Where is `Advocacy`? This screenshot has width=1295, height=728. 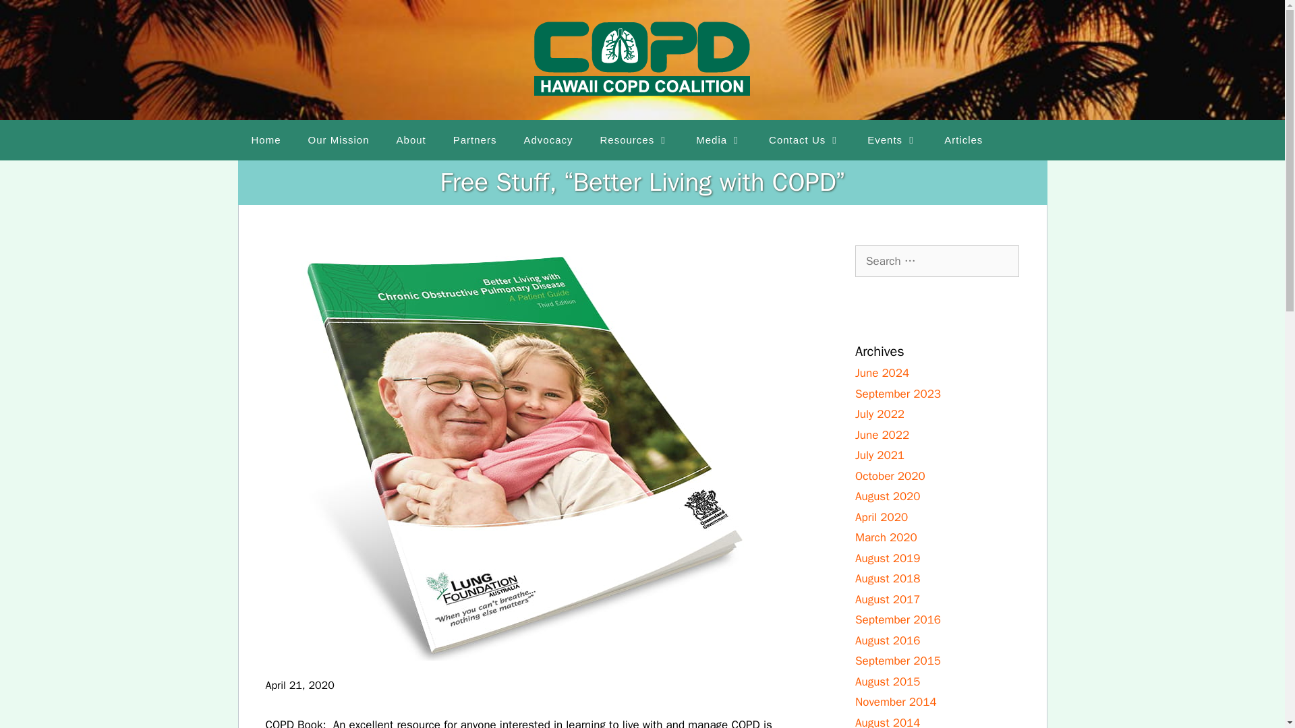
Advocacy is located at coordinates (548, 140).